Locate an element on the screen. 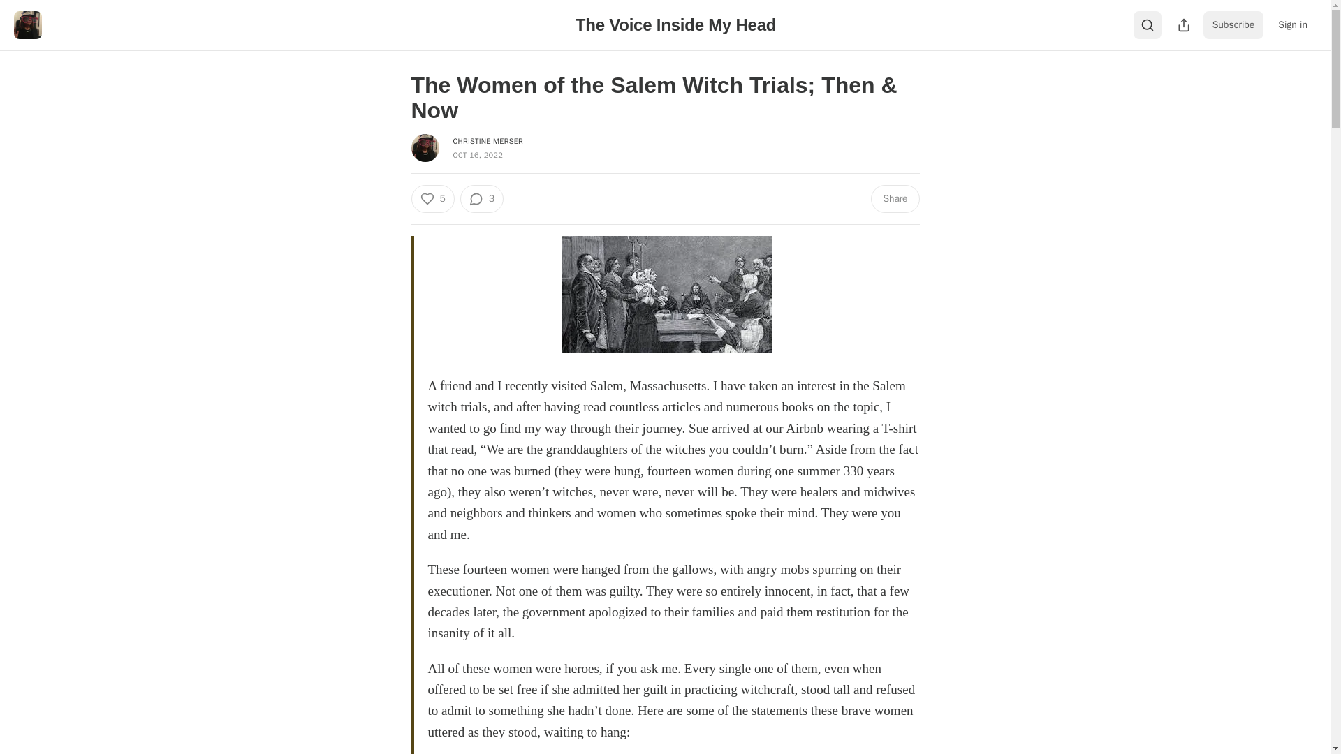 This screenshot has width=1341, height=754. Subscribe is located at coordinates (1233, 25).